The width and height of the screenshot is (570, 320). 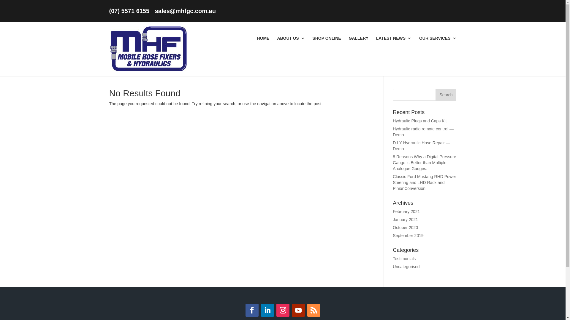 What do you see at coordinates (406, 267) in the screenshot?
I see `Uncategorised` at bounding box center [406, 267].